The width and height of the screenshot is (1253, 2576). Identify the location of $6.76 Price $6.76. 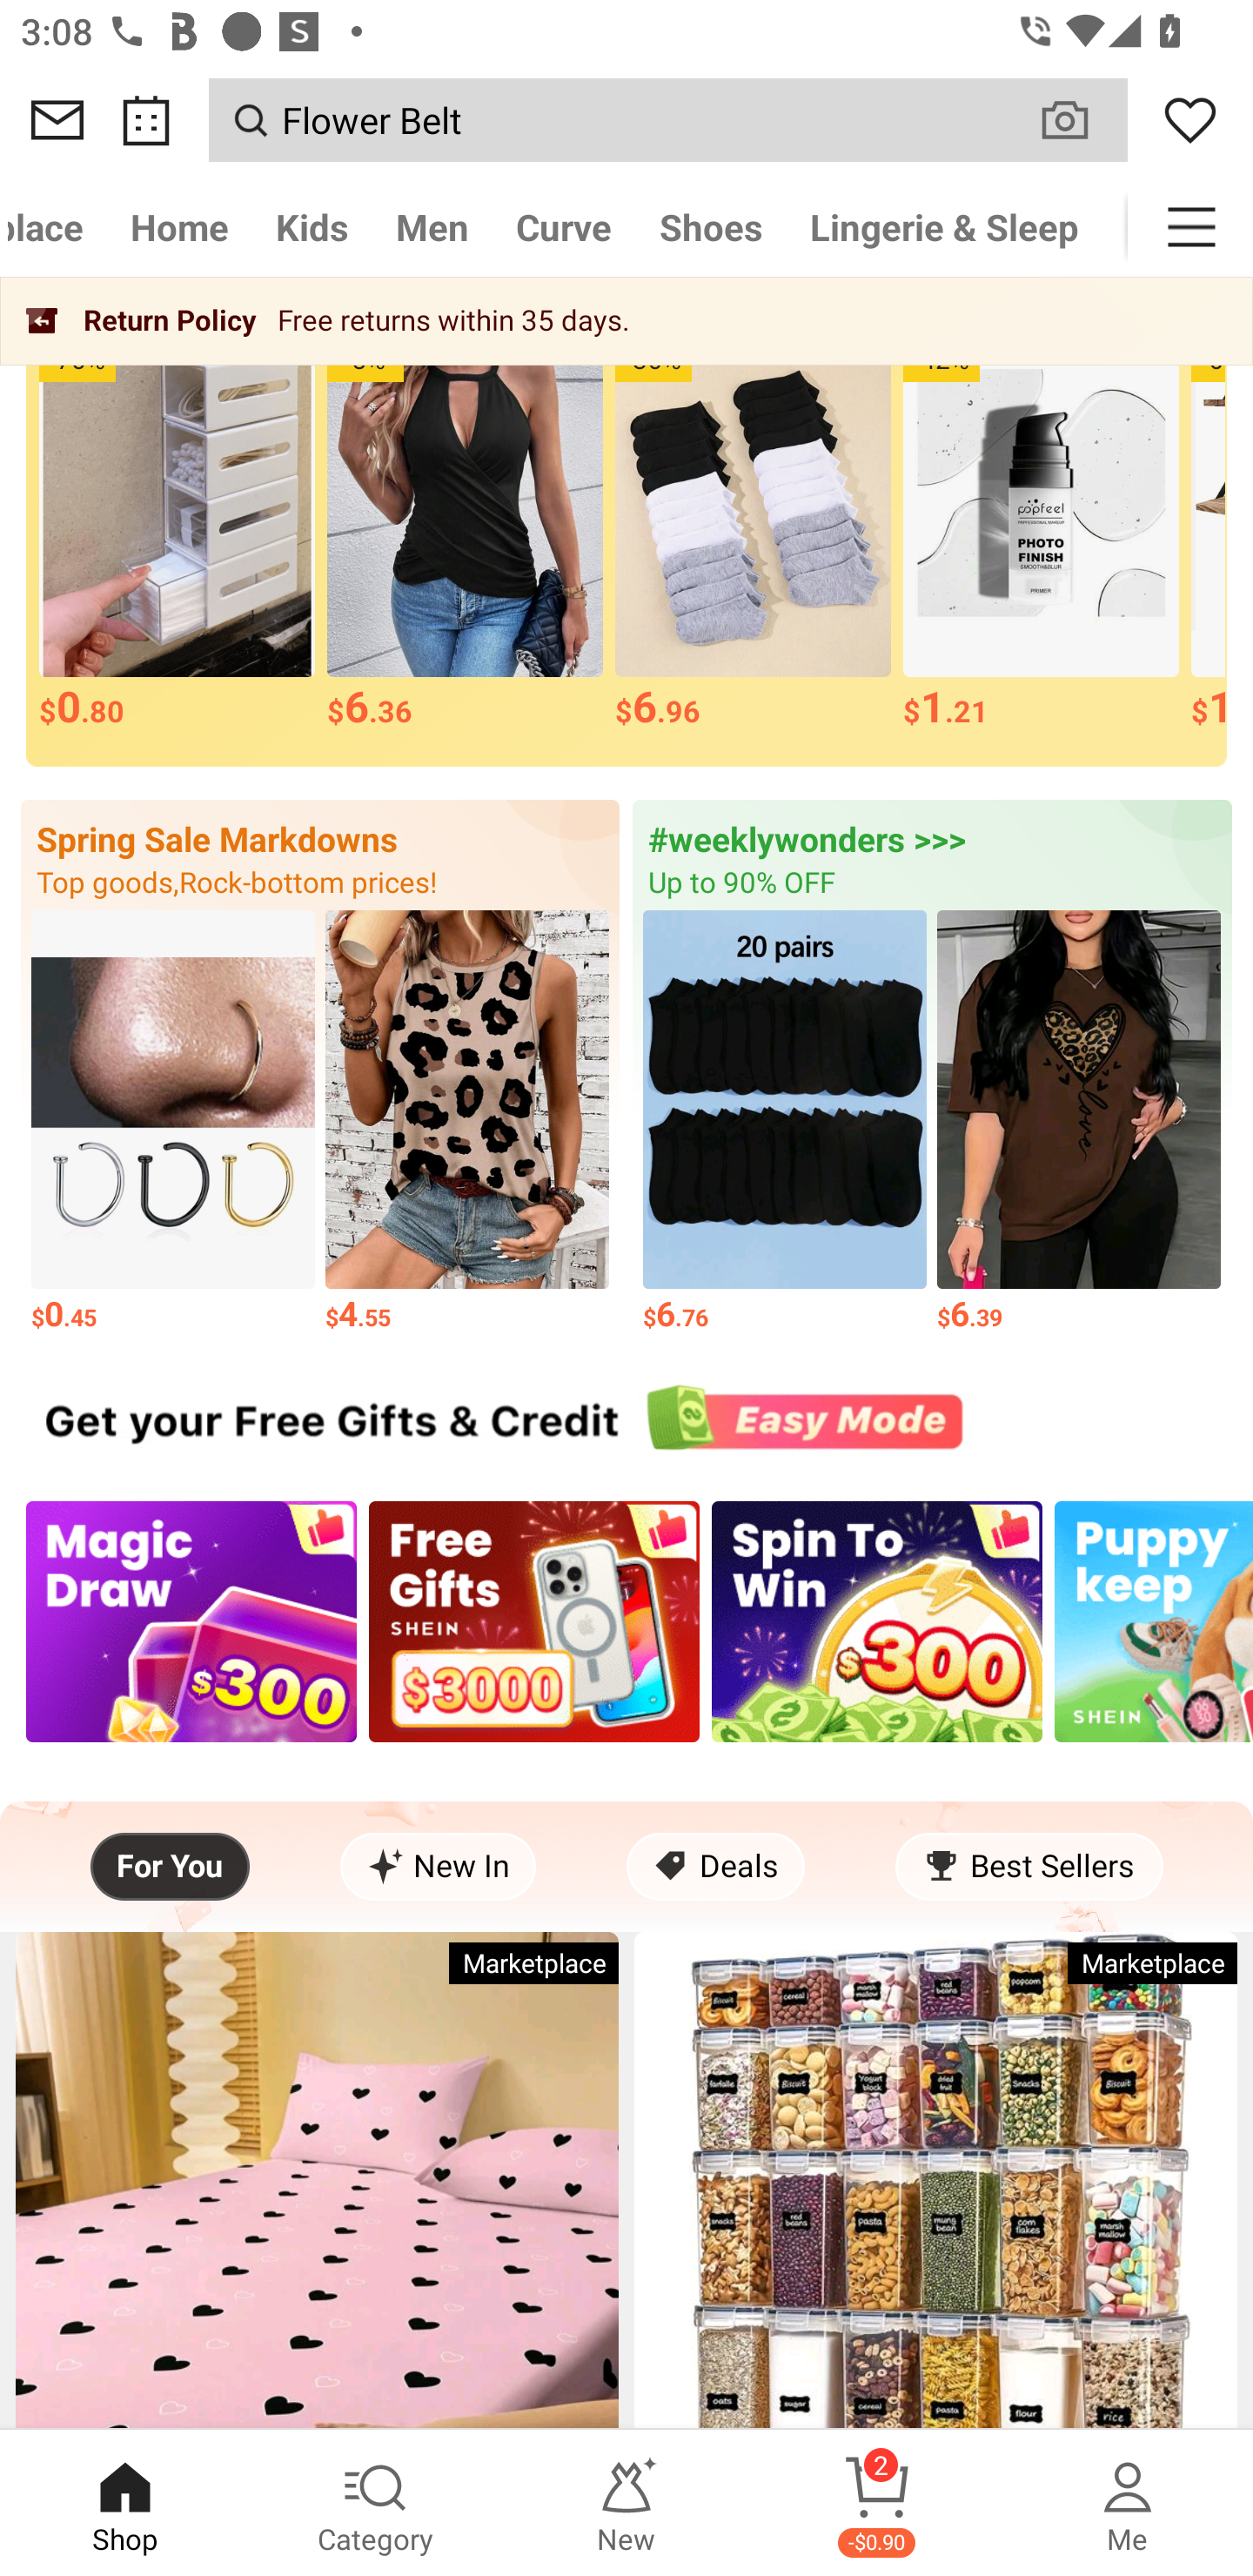
(785, 1123).